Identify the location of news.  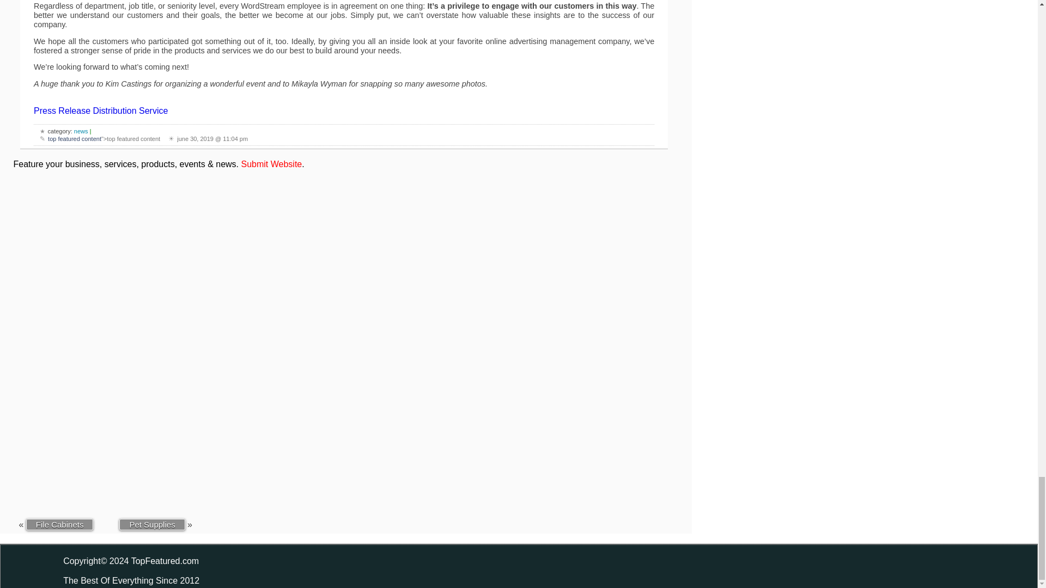
(81, 131).